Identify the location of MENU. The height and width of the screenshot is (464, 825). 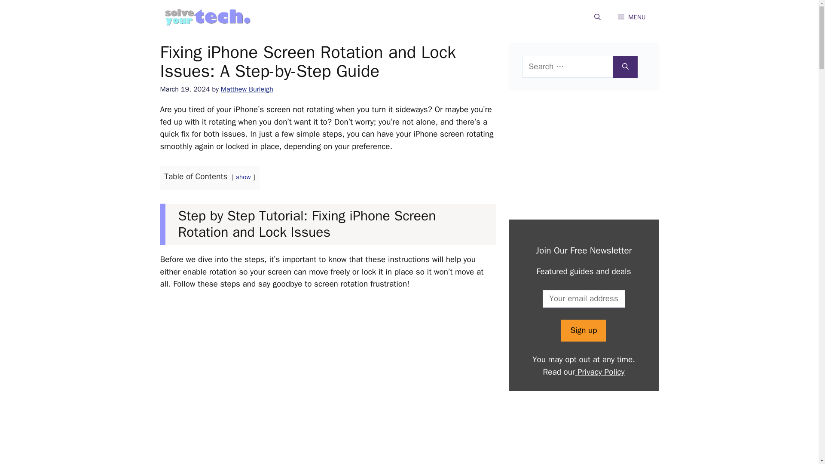
(632, 17).